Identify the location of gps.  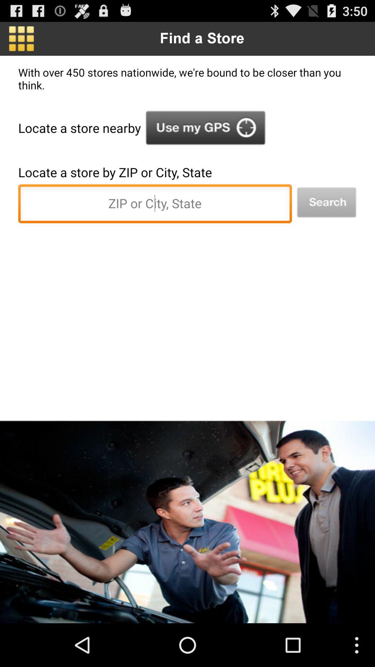
(206, 128).